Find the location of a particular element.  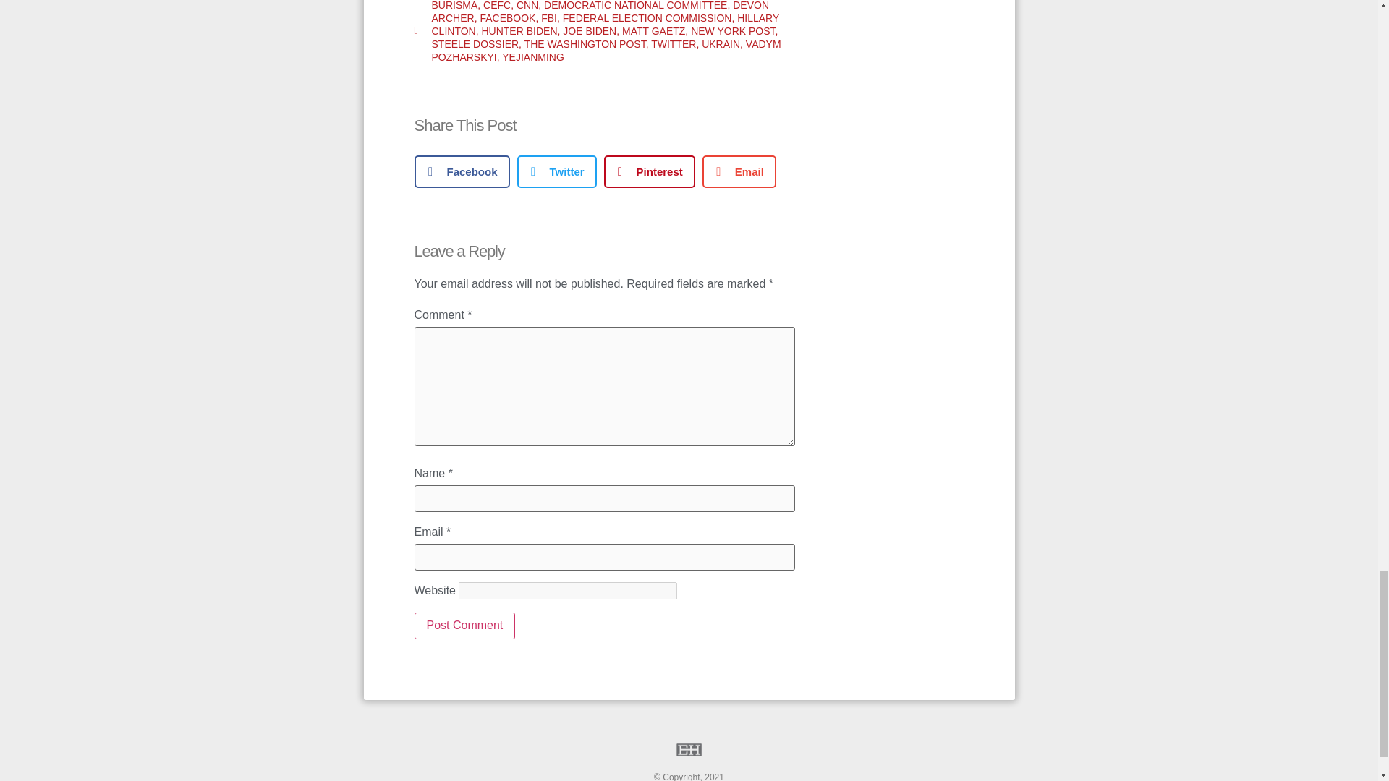

CEFC is located at coordinates (497, 6).